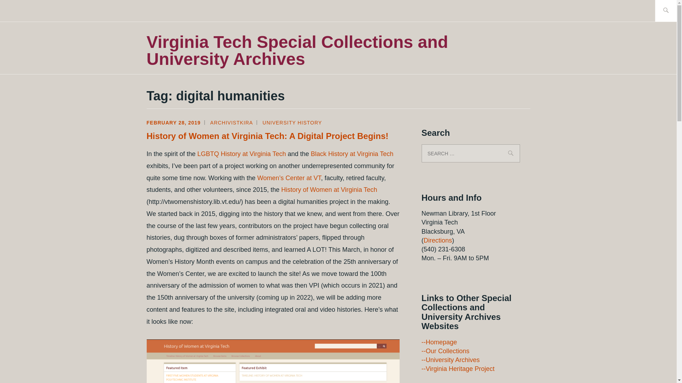 Image resolution: width=682 pixels, height=383 pixels. Describe the element at coordinates (458, 369) in the screenshot. I see `--Virginia Heritage Project` at that location.